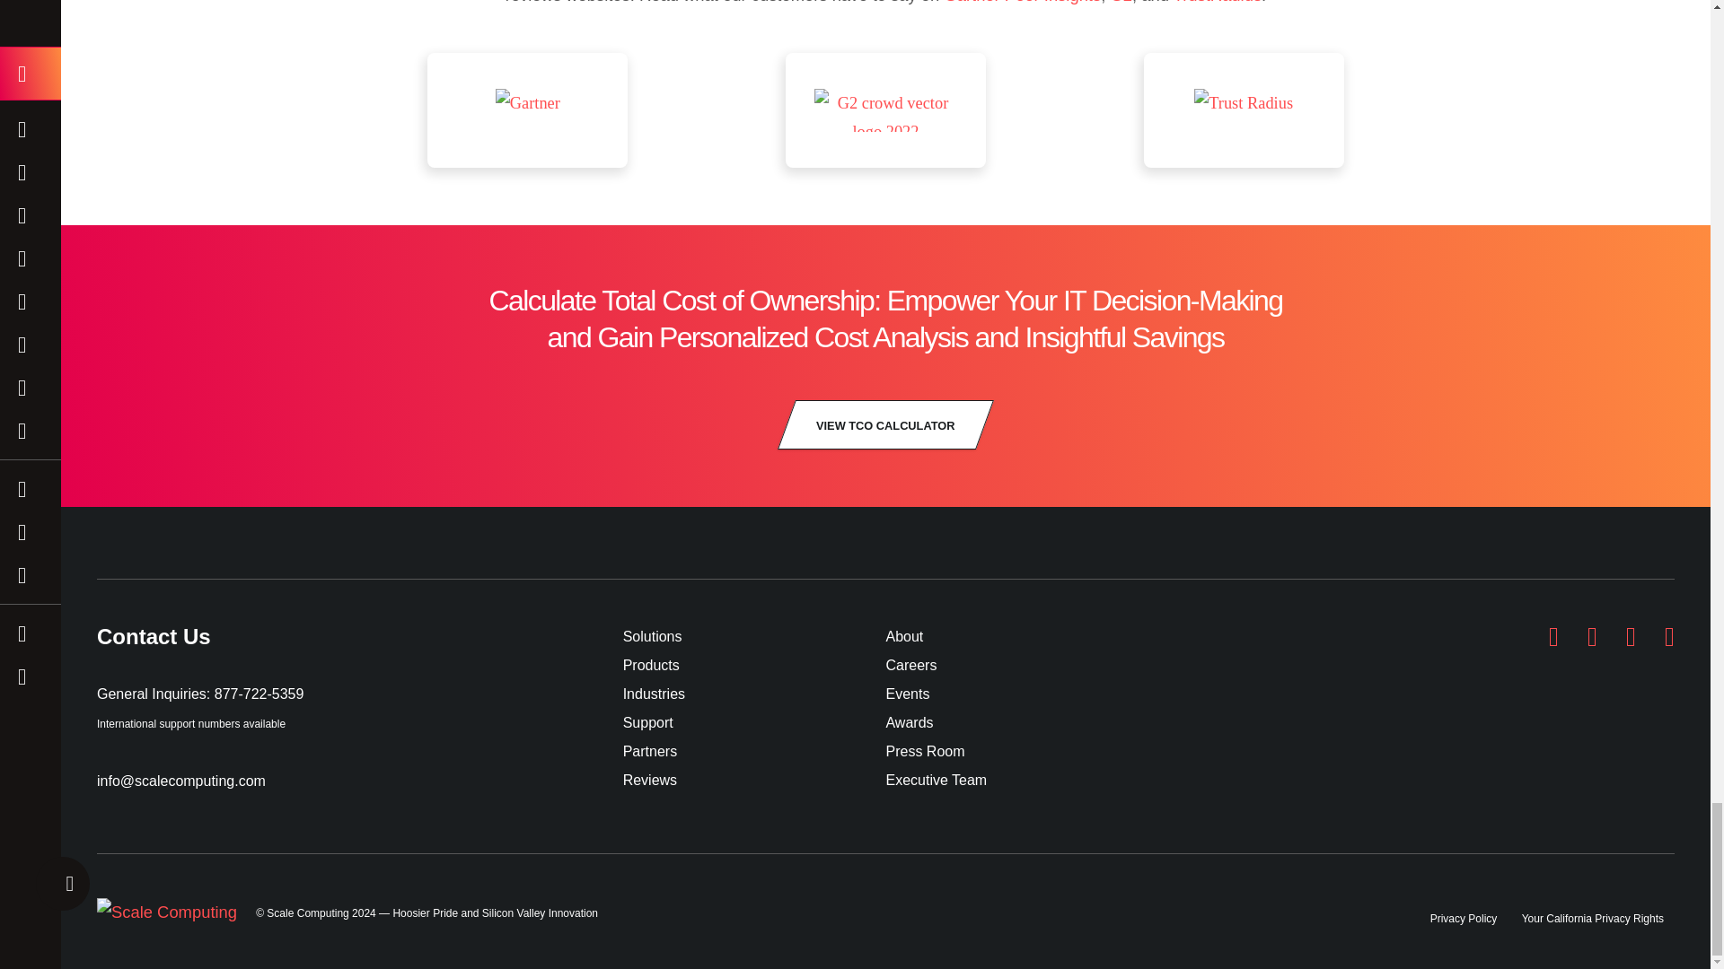 The width and height of the screenshot is (1724, 969). What do you see at coordinates (527, 109) in the screenshot?
I see `Gartner` at bounding box center [527, 109].